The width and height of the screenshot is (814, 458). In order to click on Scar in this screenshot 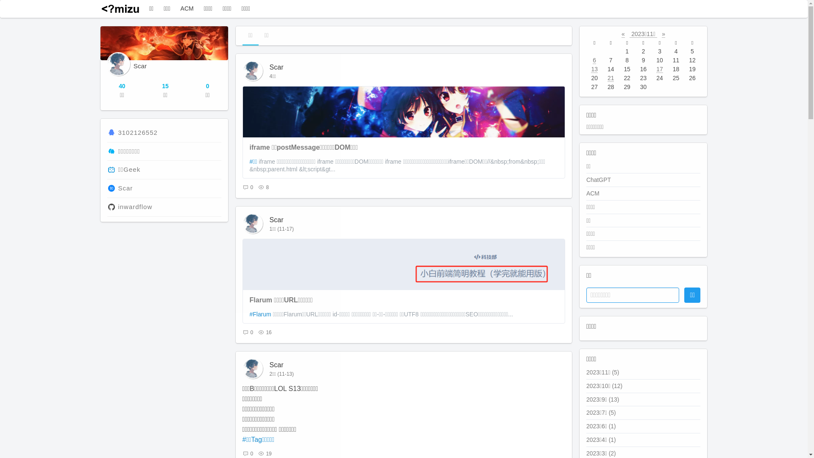, I will do `click(276, 365)`.